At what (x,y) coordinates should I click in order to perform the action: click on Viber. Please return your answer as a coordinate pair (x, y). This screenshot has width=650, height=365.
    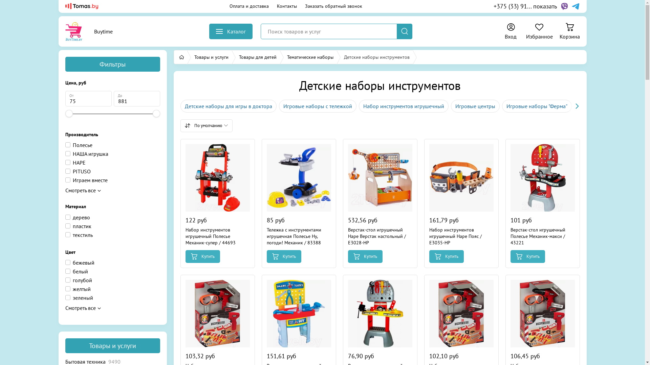
    Looking at the image, I should click on (564, 6).